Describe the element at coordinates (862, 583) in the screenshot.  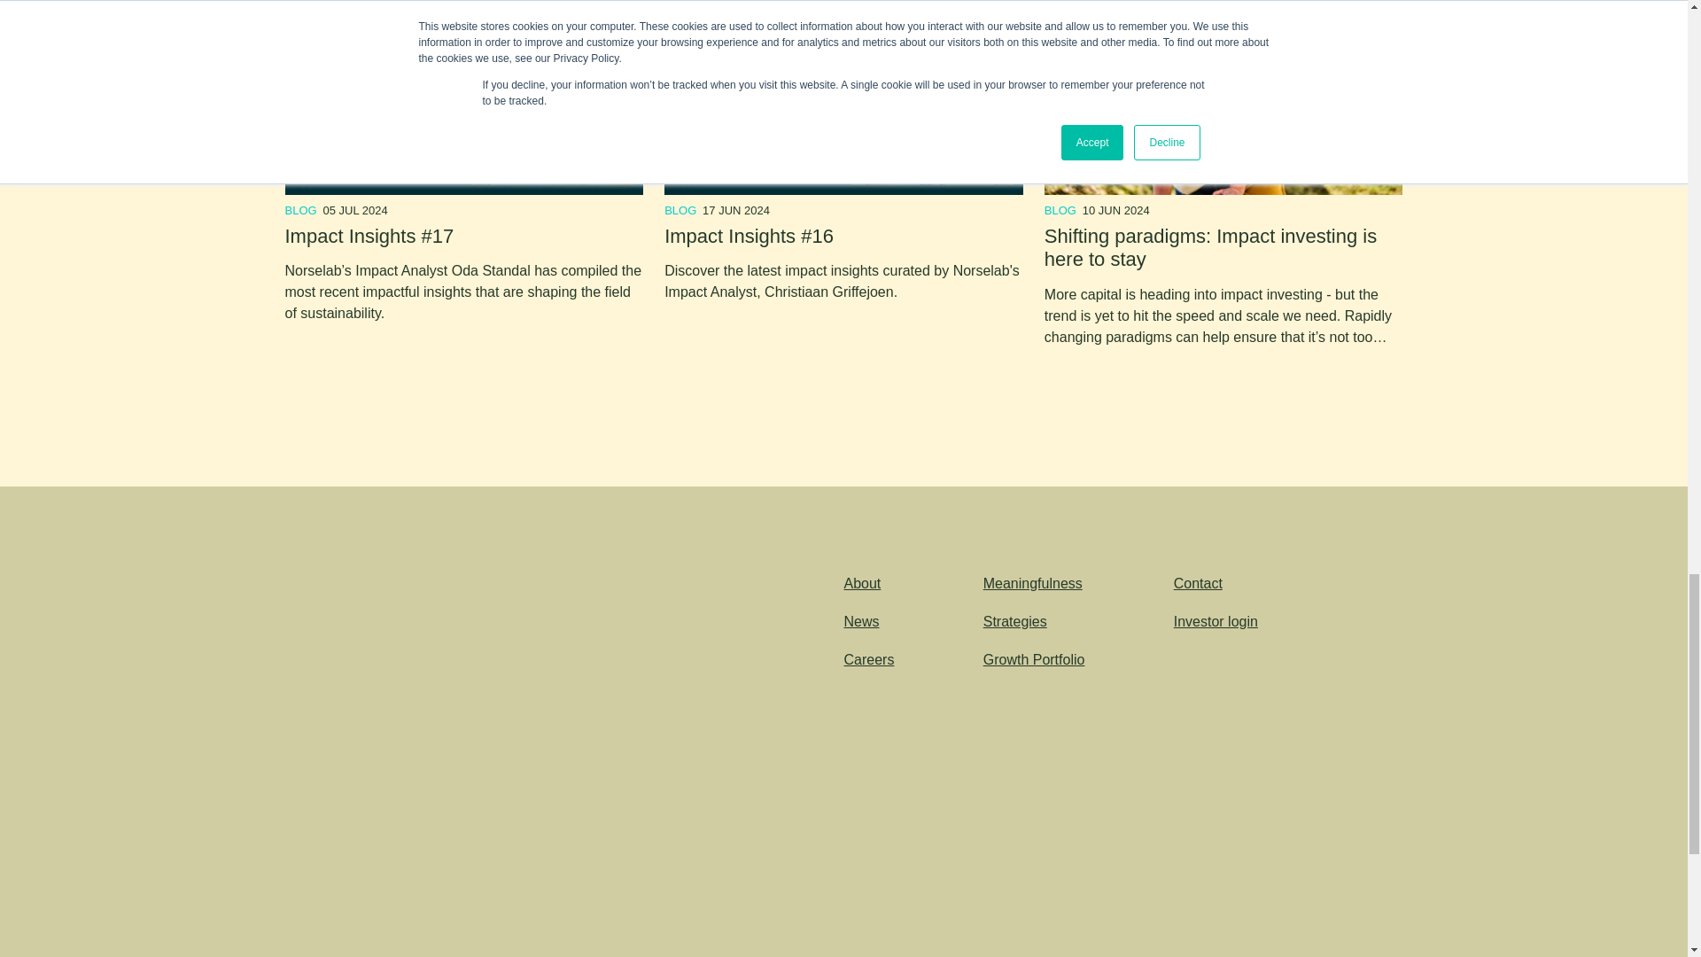
I see `About` at that location.